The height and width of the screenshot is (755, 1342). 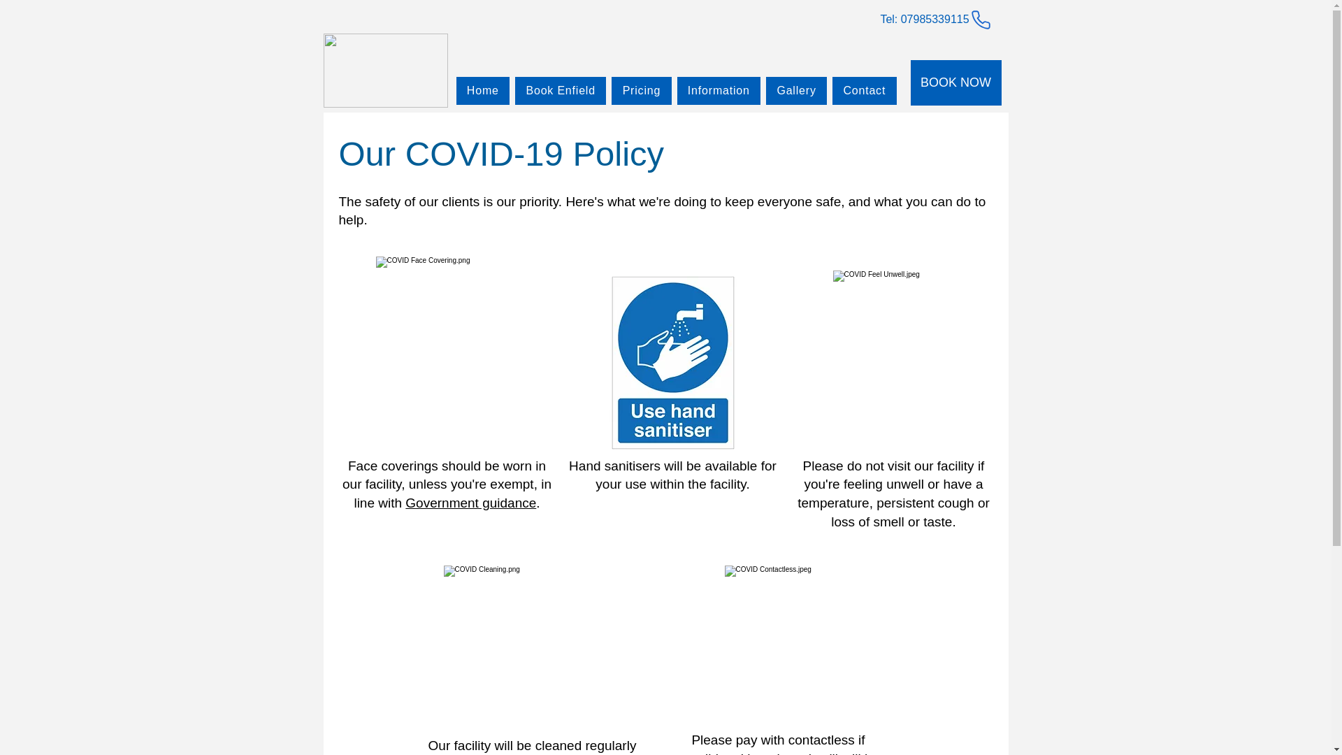 What do you see at coordinates (936, 19) in the screenshot?
I see `Tel: 07985339115` at bounding box center [936, 19].